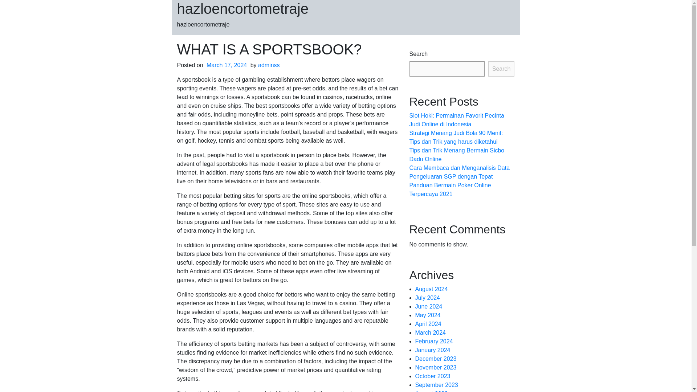 Image resolution: width=697 pixels, height=392 pixels. Describe the element at coordinates (269, 65) in the screenshot. I see `adminss` at that location.